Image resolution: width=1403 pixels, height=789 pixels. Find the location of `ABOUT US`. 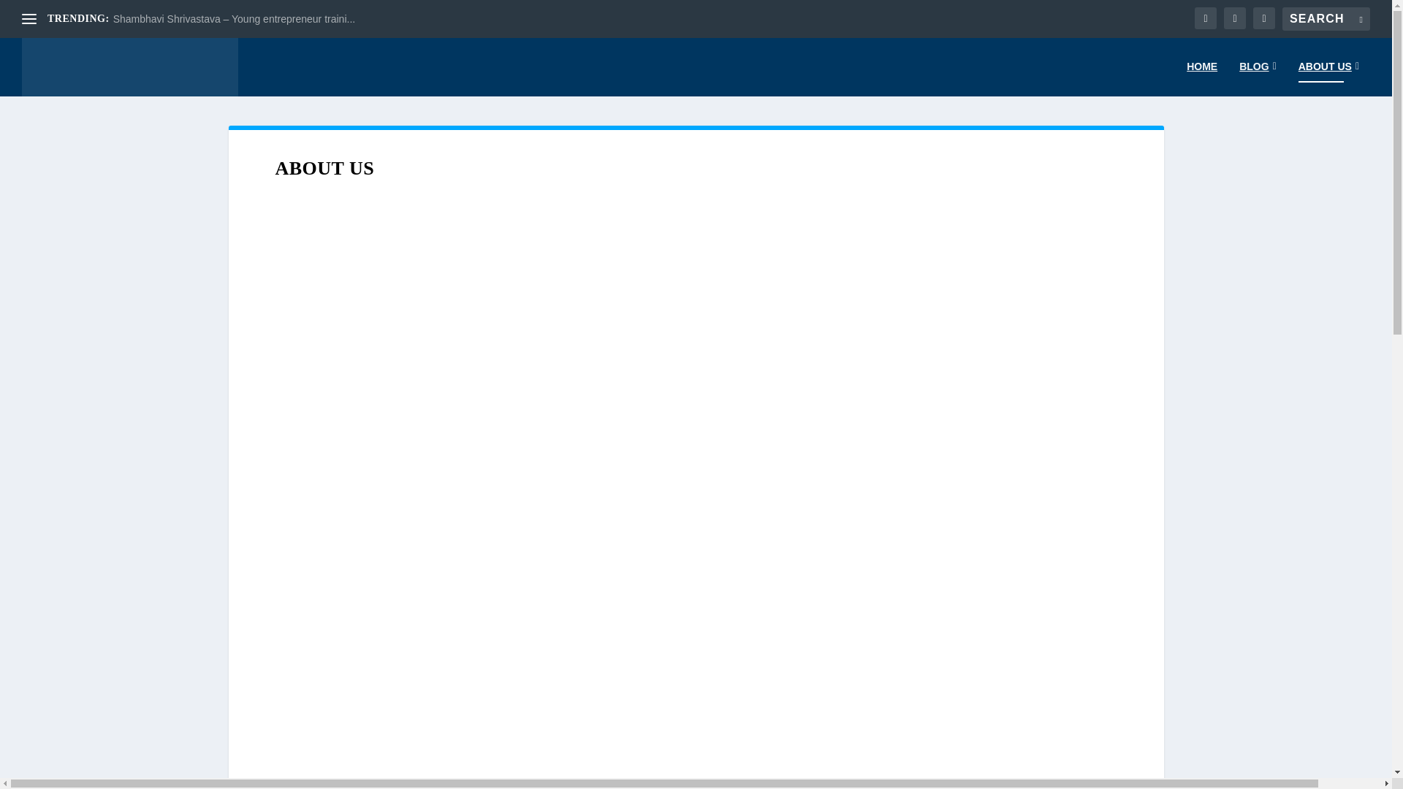

ABOUT US is located at coordinates (1328, 78).